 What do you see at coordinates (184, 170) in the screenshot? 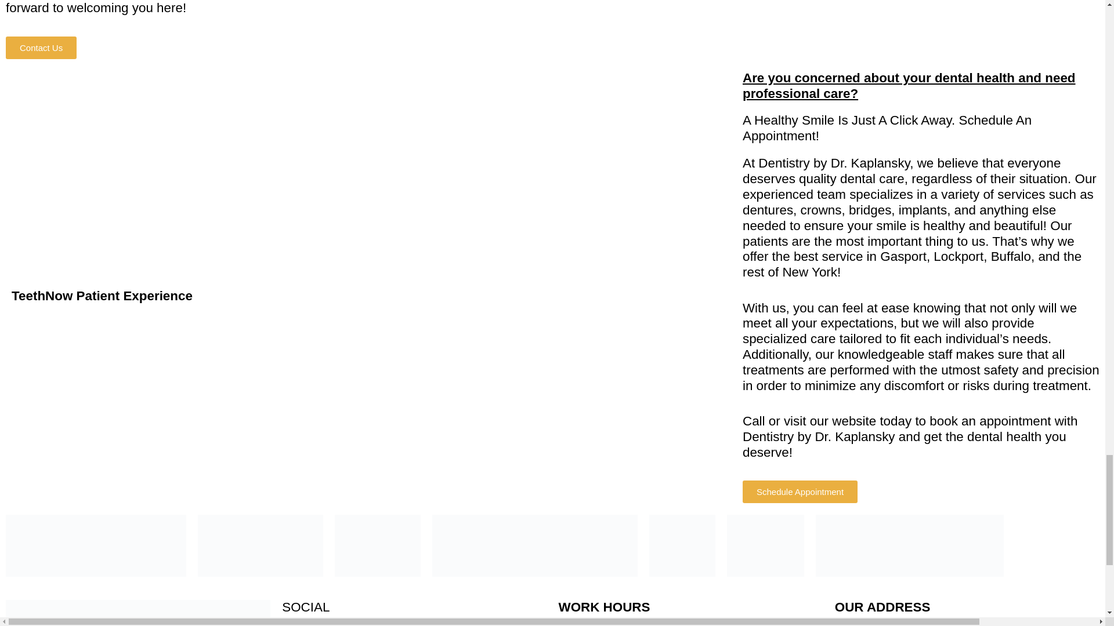
I see `Ed V. 2` at bounding box center [184, 170].